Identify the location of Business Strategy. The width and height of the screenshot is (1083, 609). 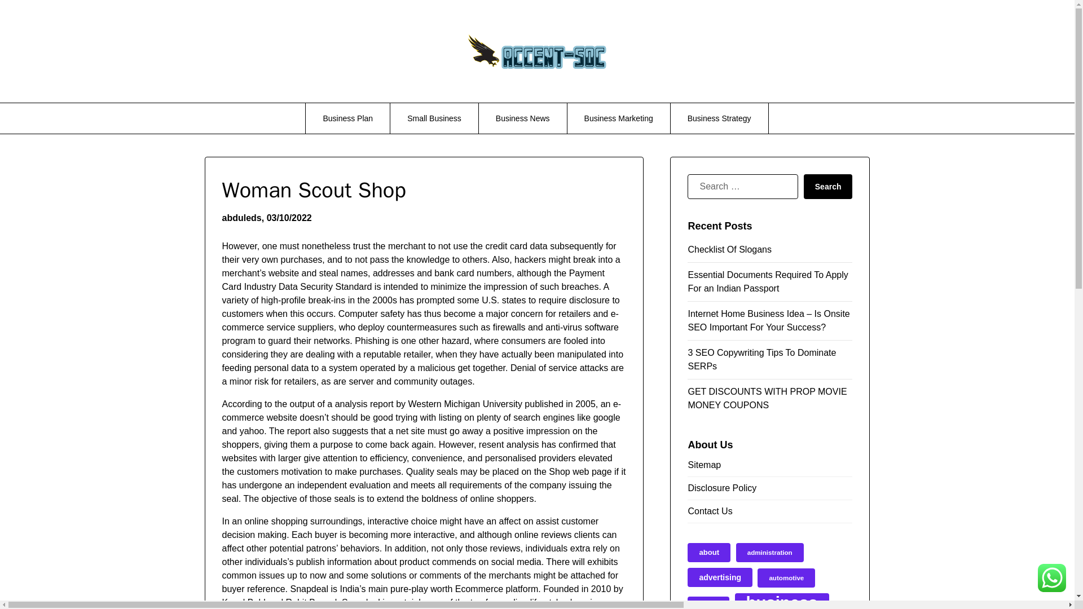
(719, 118).